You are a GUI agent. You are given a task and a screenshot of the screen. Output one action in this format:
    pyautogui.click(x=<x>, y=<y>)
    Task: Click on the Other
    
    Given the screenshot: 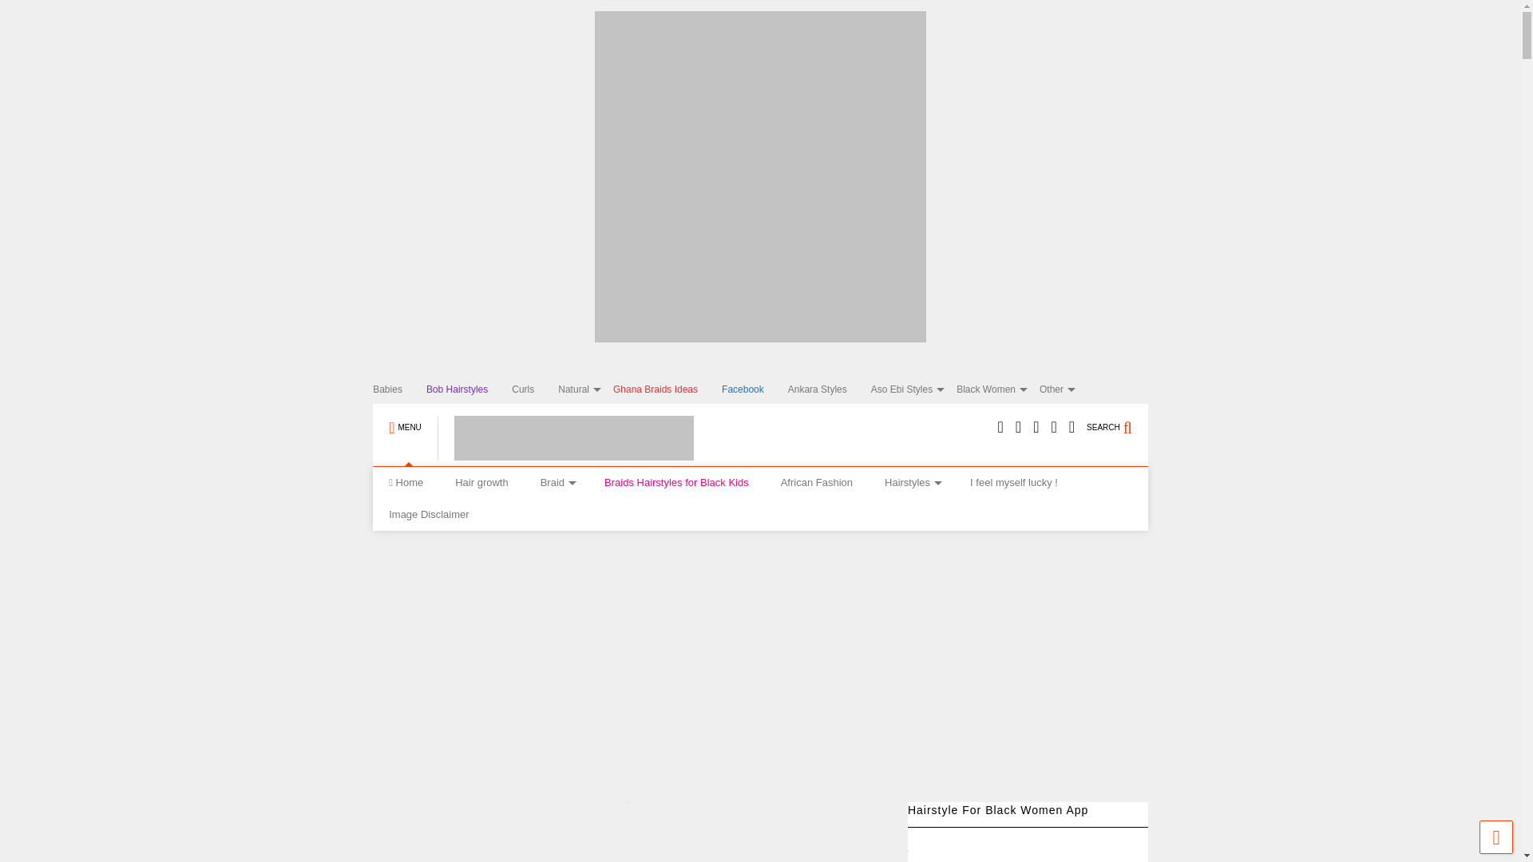 What is the action you would take?
    pyautogui.click(x=1063, y=389)
    